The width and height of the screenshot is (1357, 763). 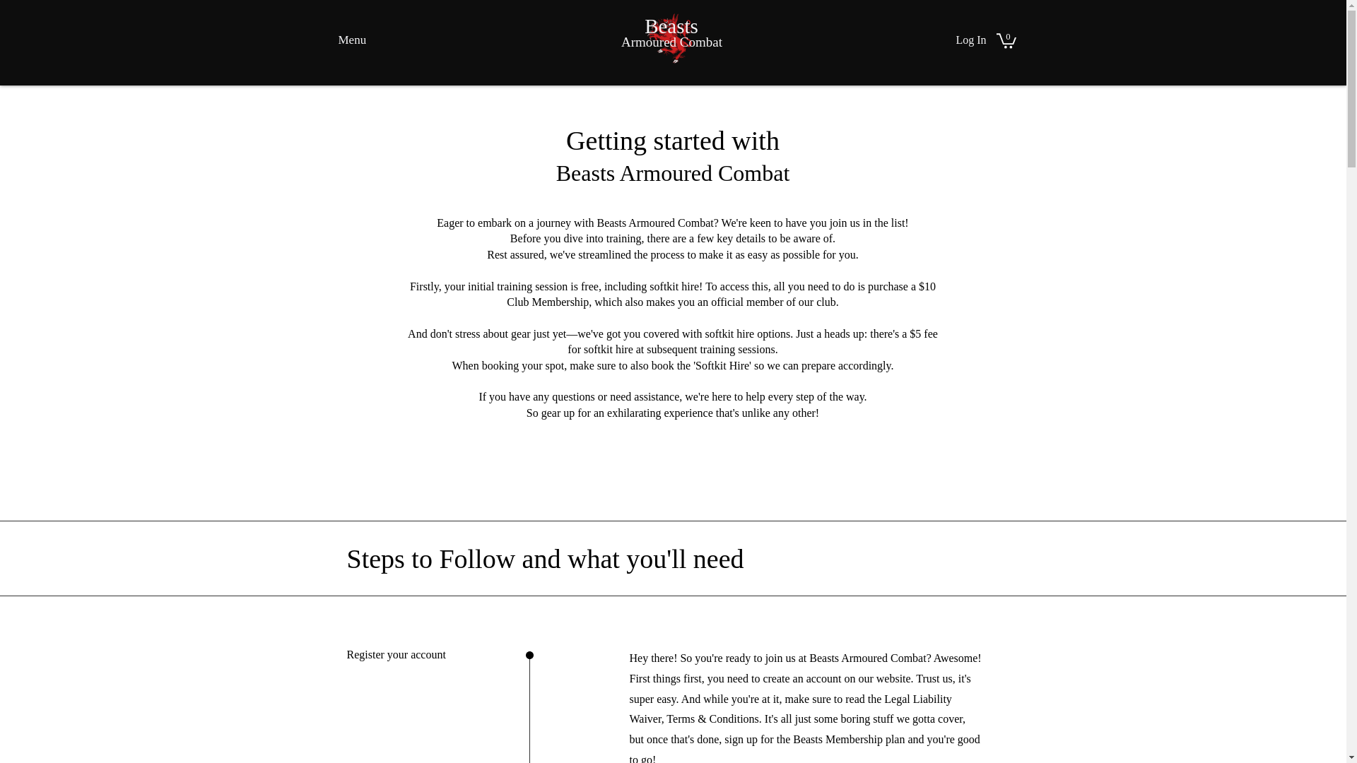 I want to click on 0, so click(x=1006, y=40).